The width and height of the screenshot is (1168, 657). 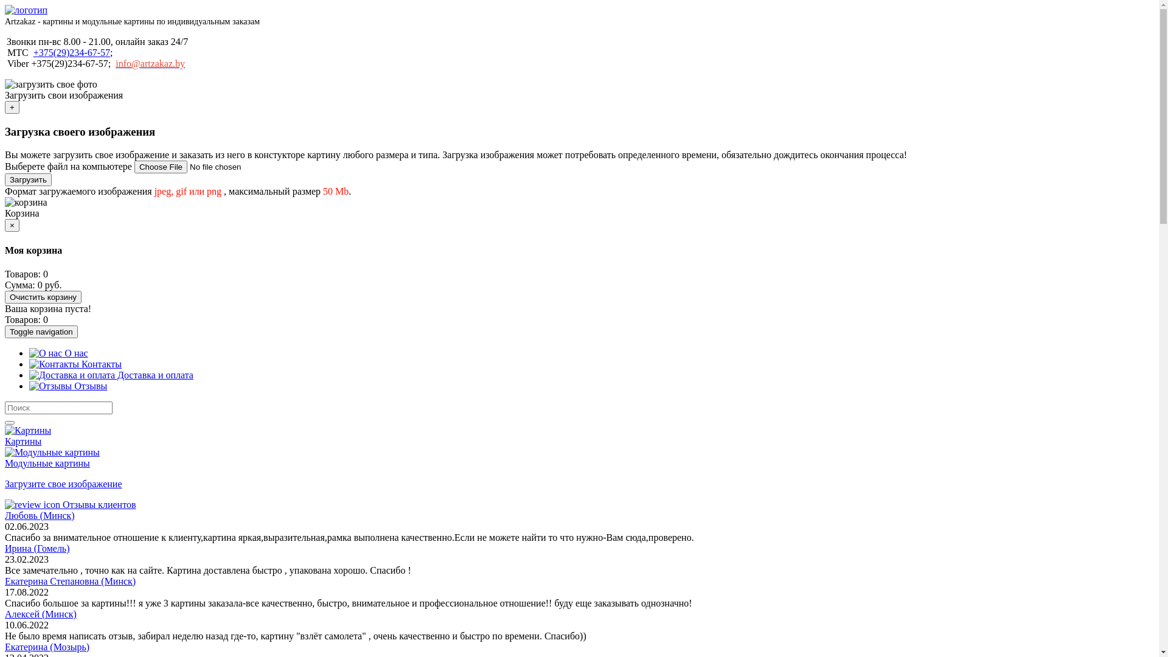 What do you see at coordinates (150, 63) in the screenshot?
I see `info@artzakaz.by` at bounding box center [150, 63].